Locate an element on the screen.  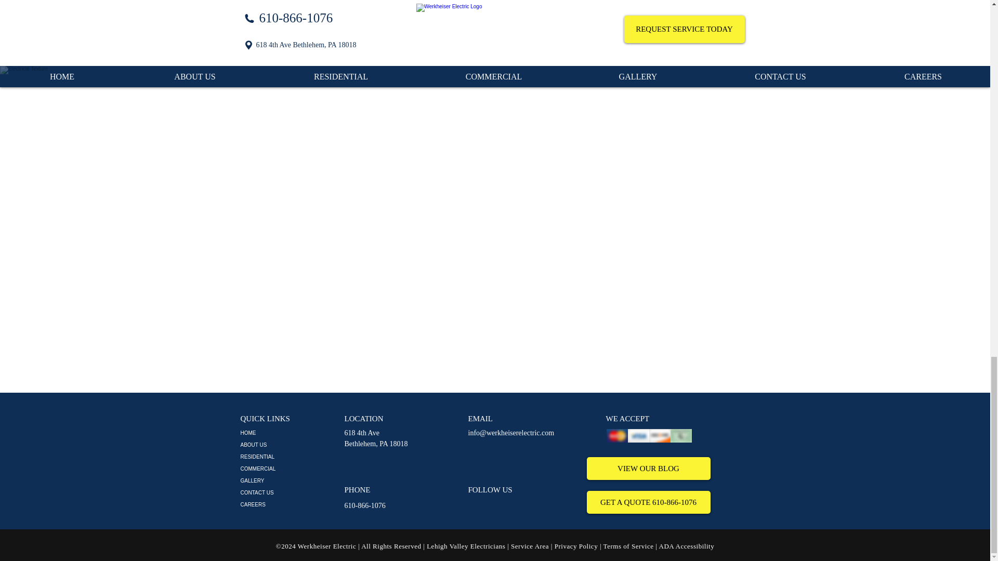
RESIDENTIAL is located at coordinates (289, 457).